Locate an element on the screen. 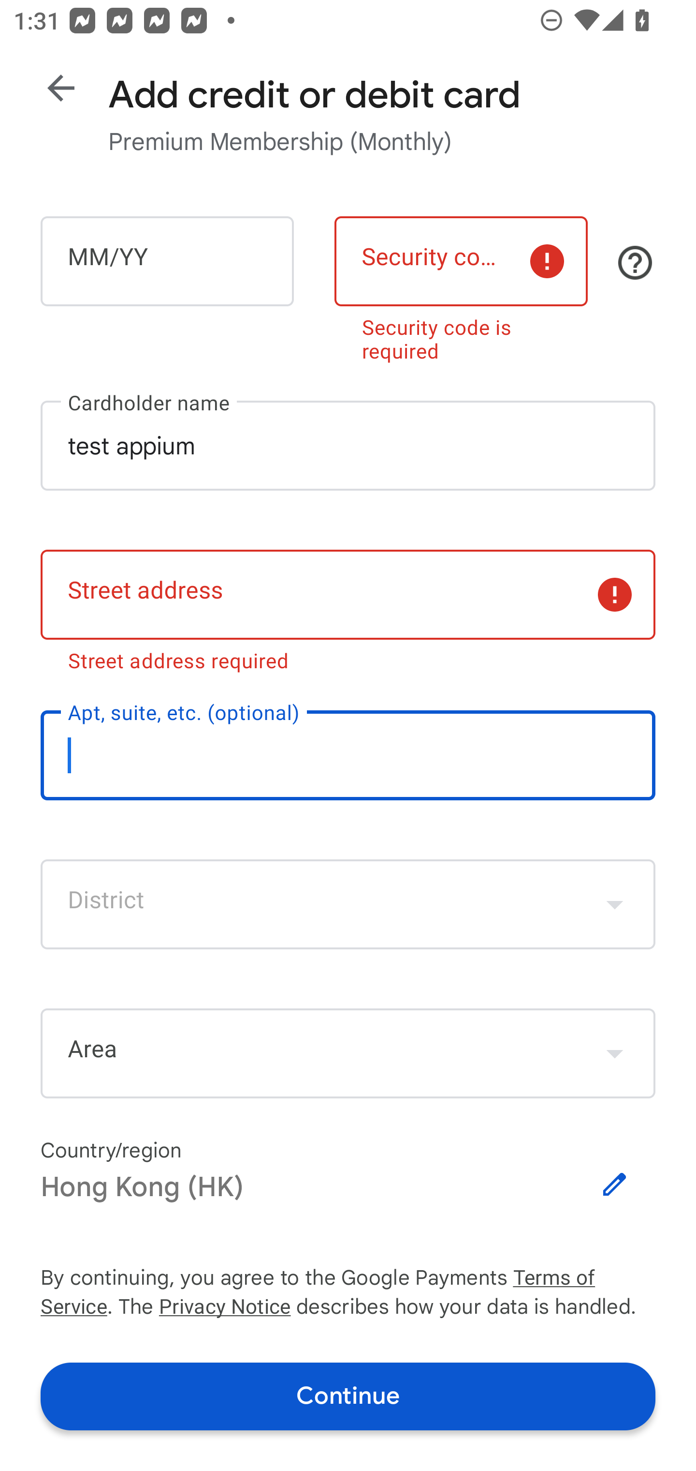 This screenshot has height=1471, width=696. Terms of Service is located at coordinates (584, 1278).